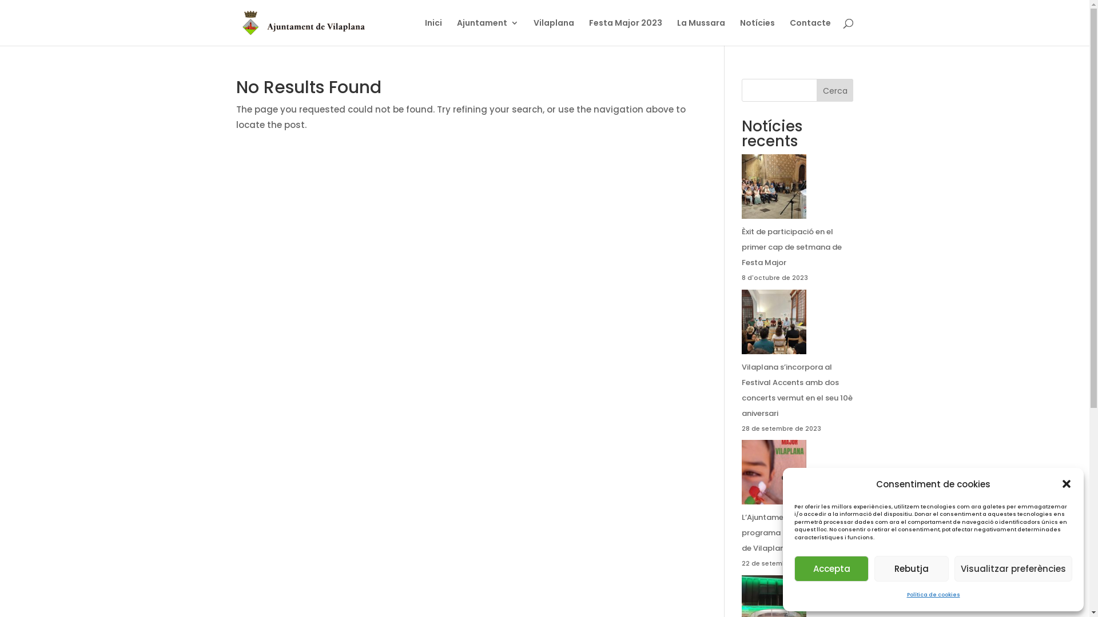  Describe the element at coordinates (832, 568) in the screenshot. I see `Accepta` at that location.